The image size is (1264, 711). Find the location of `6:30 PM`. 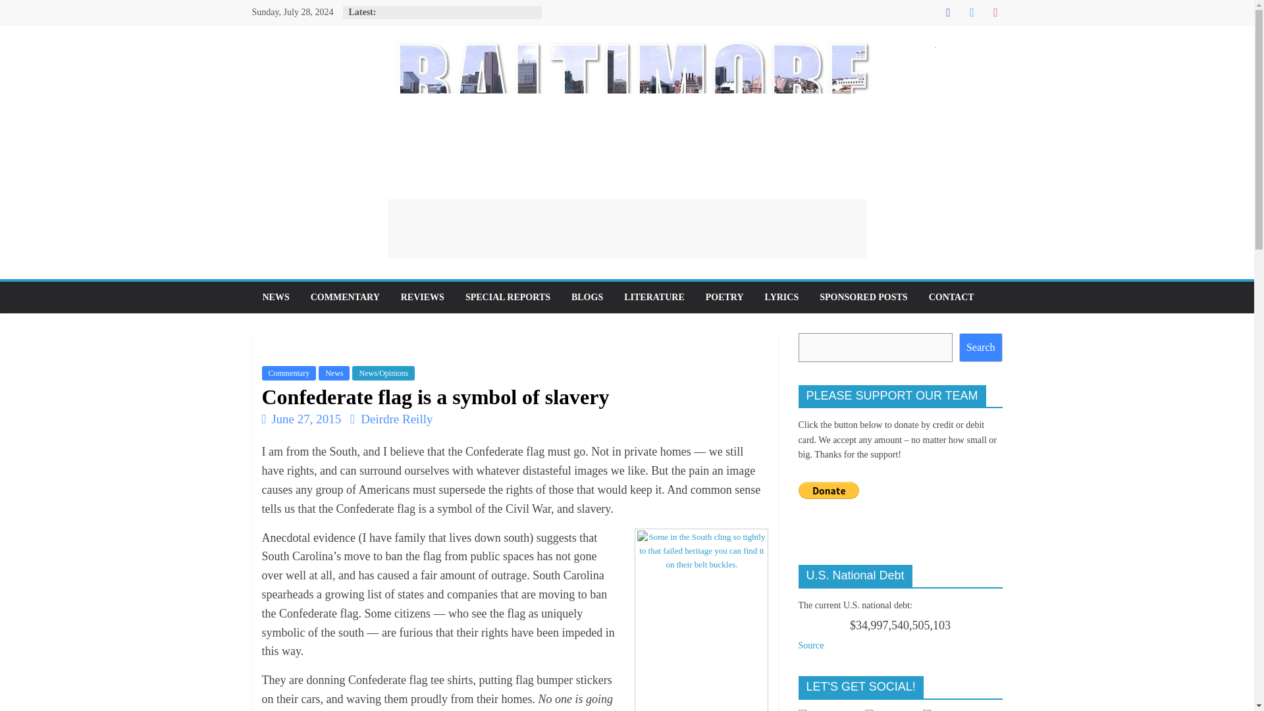

6:30 PM is located at coordinates (302, 419).